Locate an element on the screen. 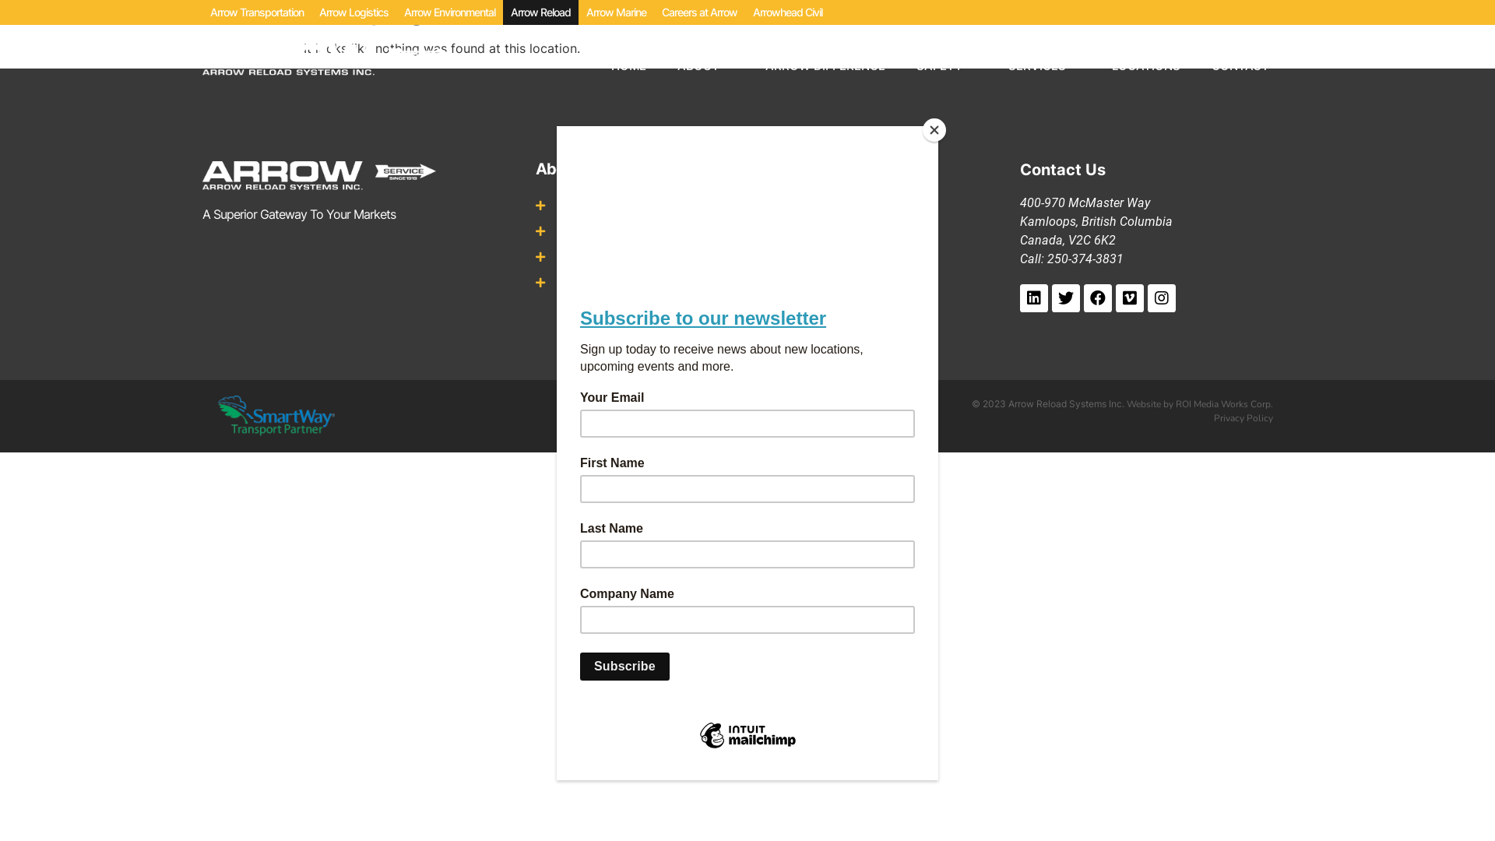 This screenshot has width=1495, height=841. SERVICES is located at coordinates (1045, 66).